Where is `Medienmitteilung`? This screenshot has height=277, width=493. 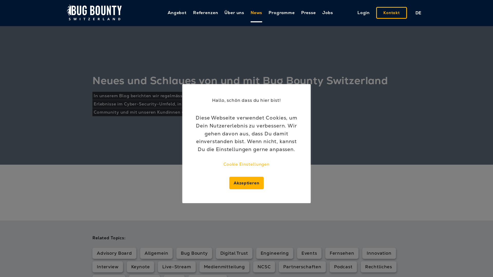 Medienmitteilung is located at coordinates (224, 267).